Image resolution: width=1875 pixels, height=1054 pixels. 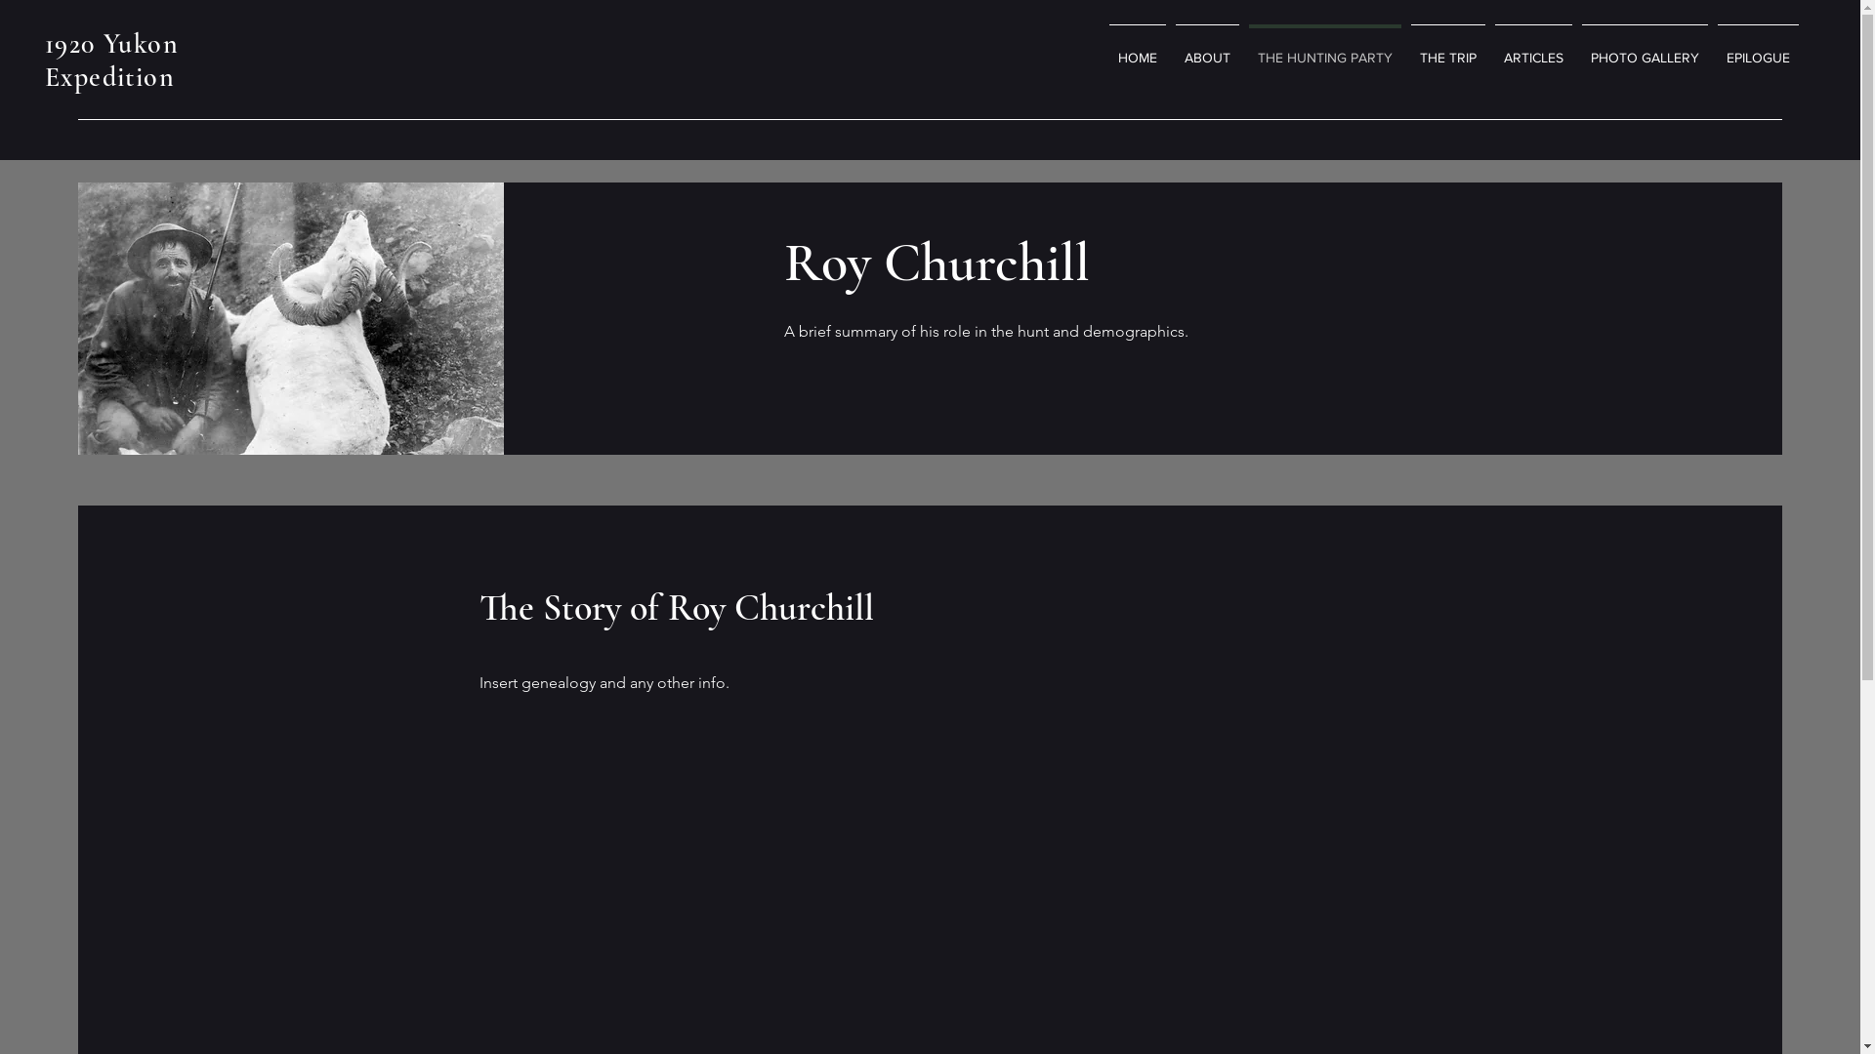 I want to click on ABOUT, so click(x=1207, y=49).